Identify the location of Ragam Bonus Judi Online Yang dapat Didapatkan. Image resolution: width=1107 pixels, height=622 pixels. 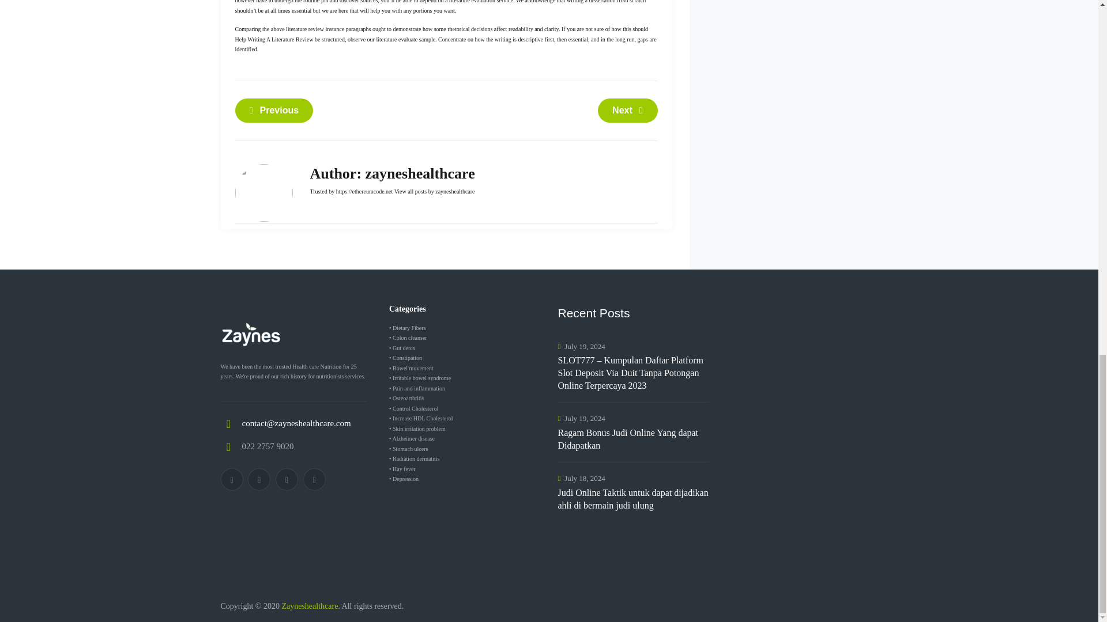
(633, 439).